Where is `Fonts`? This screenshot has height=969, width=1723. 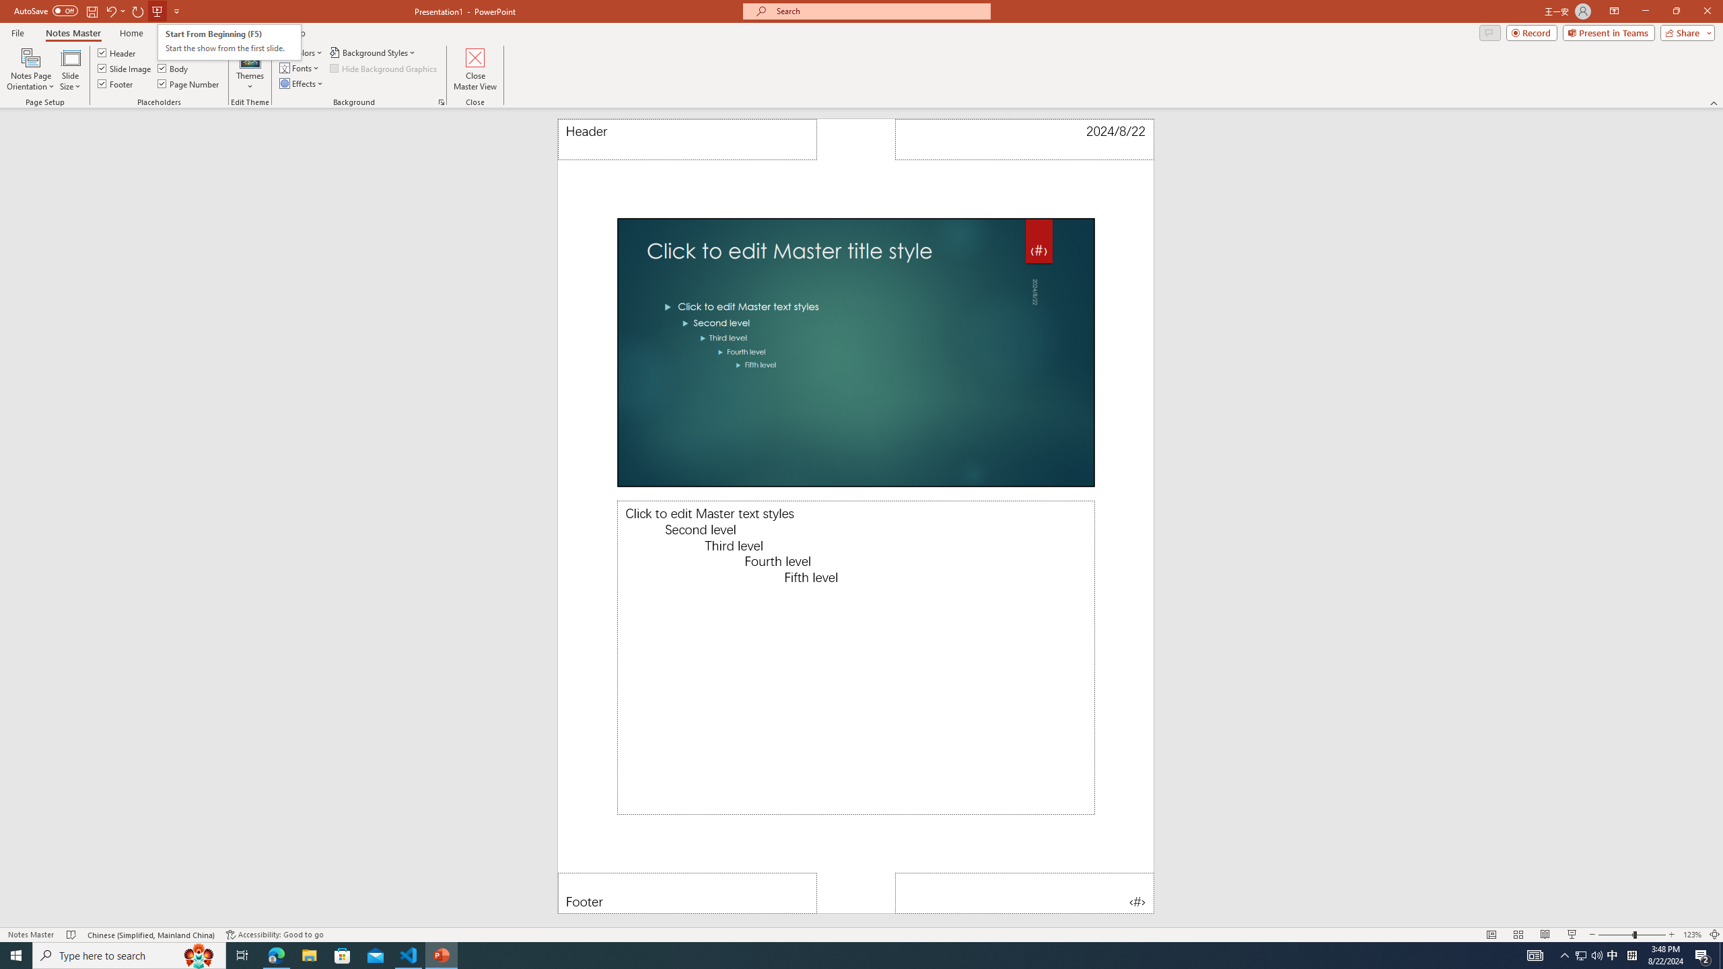 Fonts is located at coordinates (300, 67).